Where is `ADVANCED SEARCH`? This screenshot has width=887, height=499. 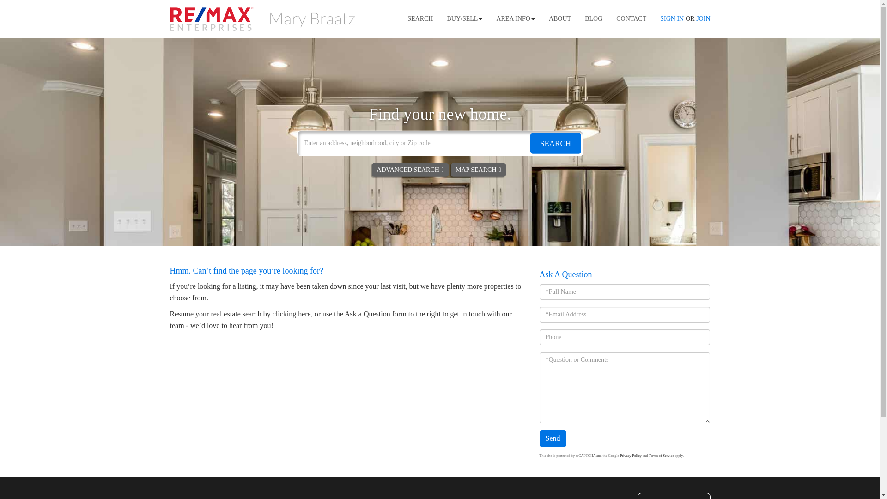 ADVANCED SEARCH is located at coordinates (410, 170).